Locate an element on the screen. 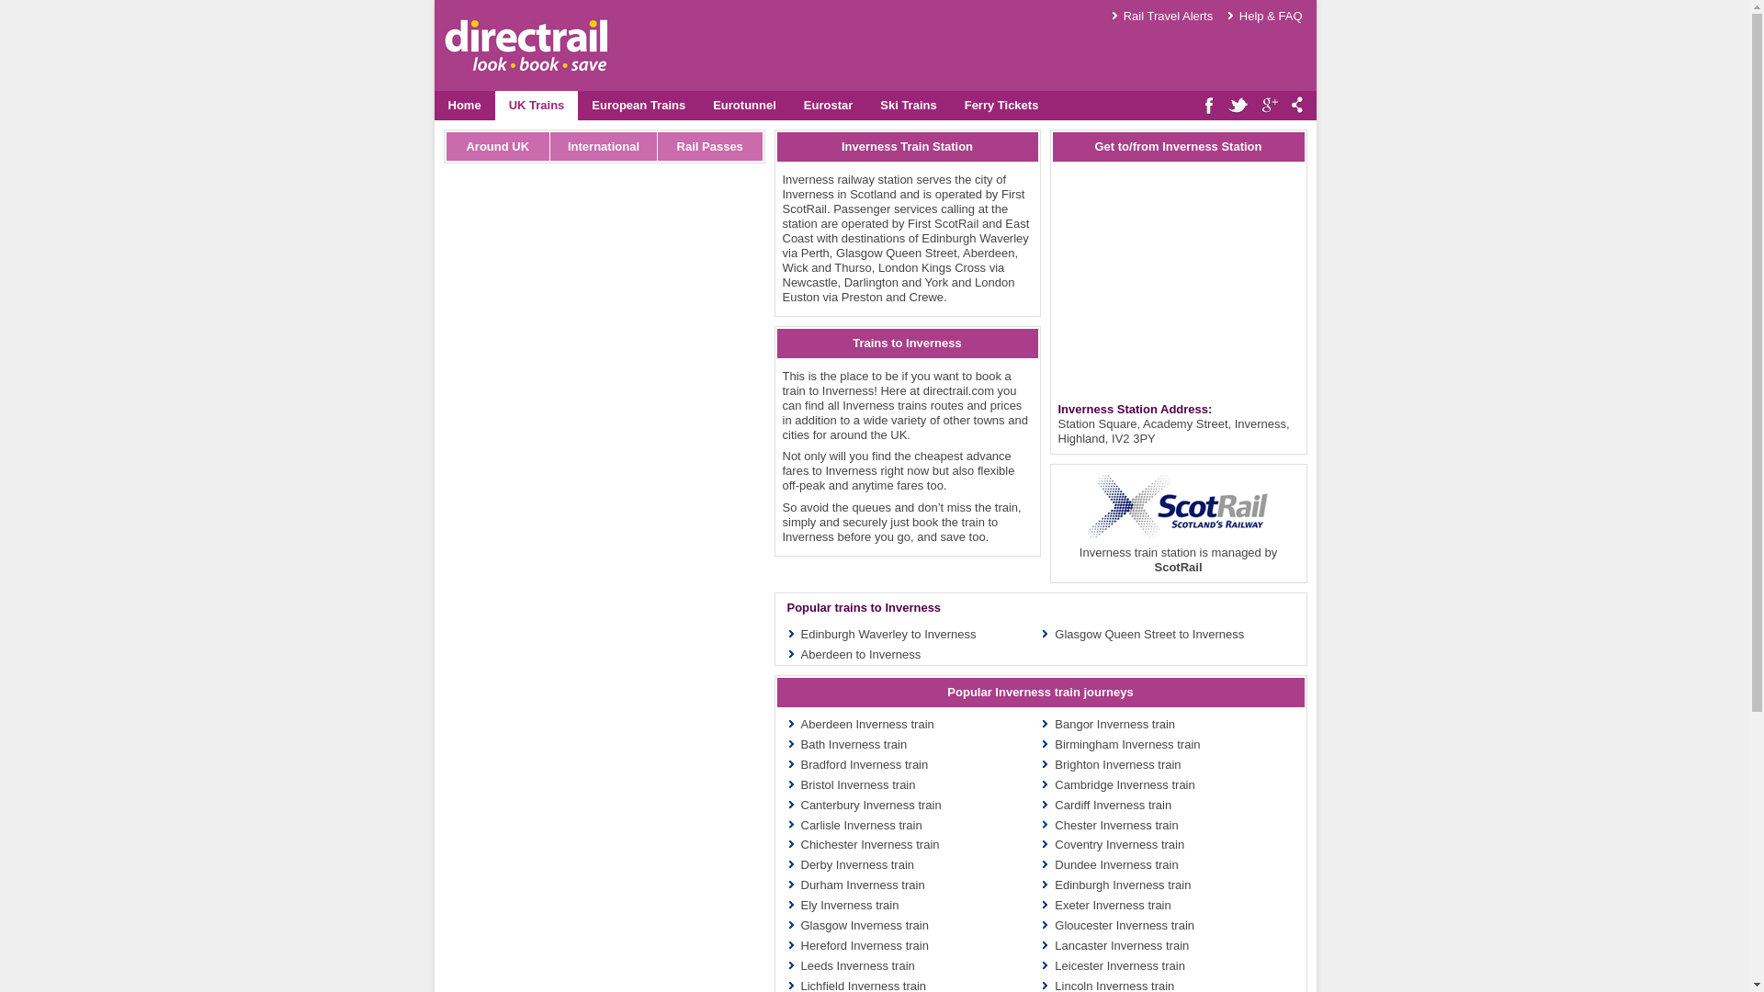 The width and height of the screenshot is (1764, 992). Eurostar is located at coordinates (828, 105).